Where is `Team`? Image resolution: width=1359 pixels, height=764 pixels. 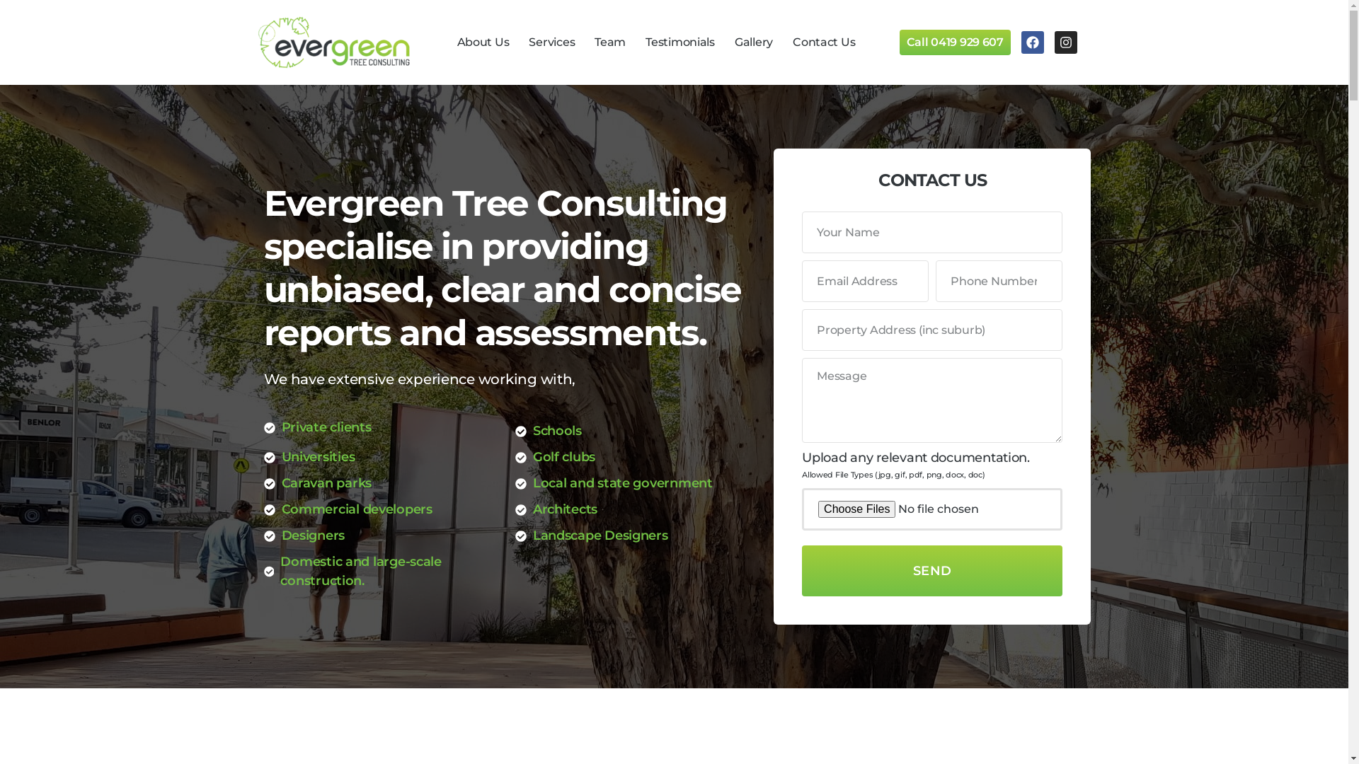
Team is located at coordinates (610, 42).